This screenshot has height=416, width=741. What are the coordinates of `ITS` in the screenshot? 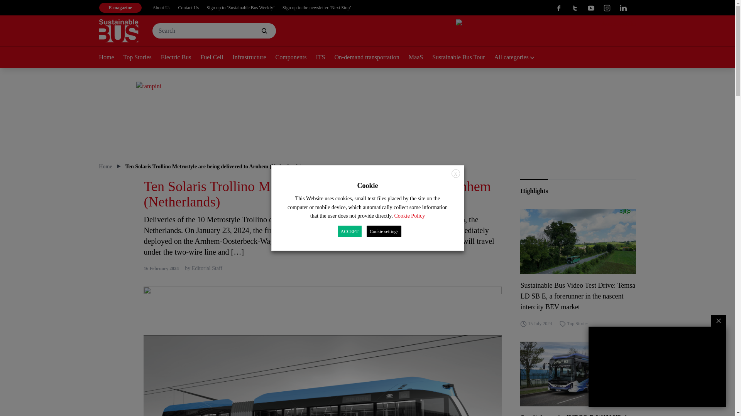 It's located at (325, 58).